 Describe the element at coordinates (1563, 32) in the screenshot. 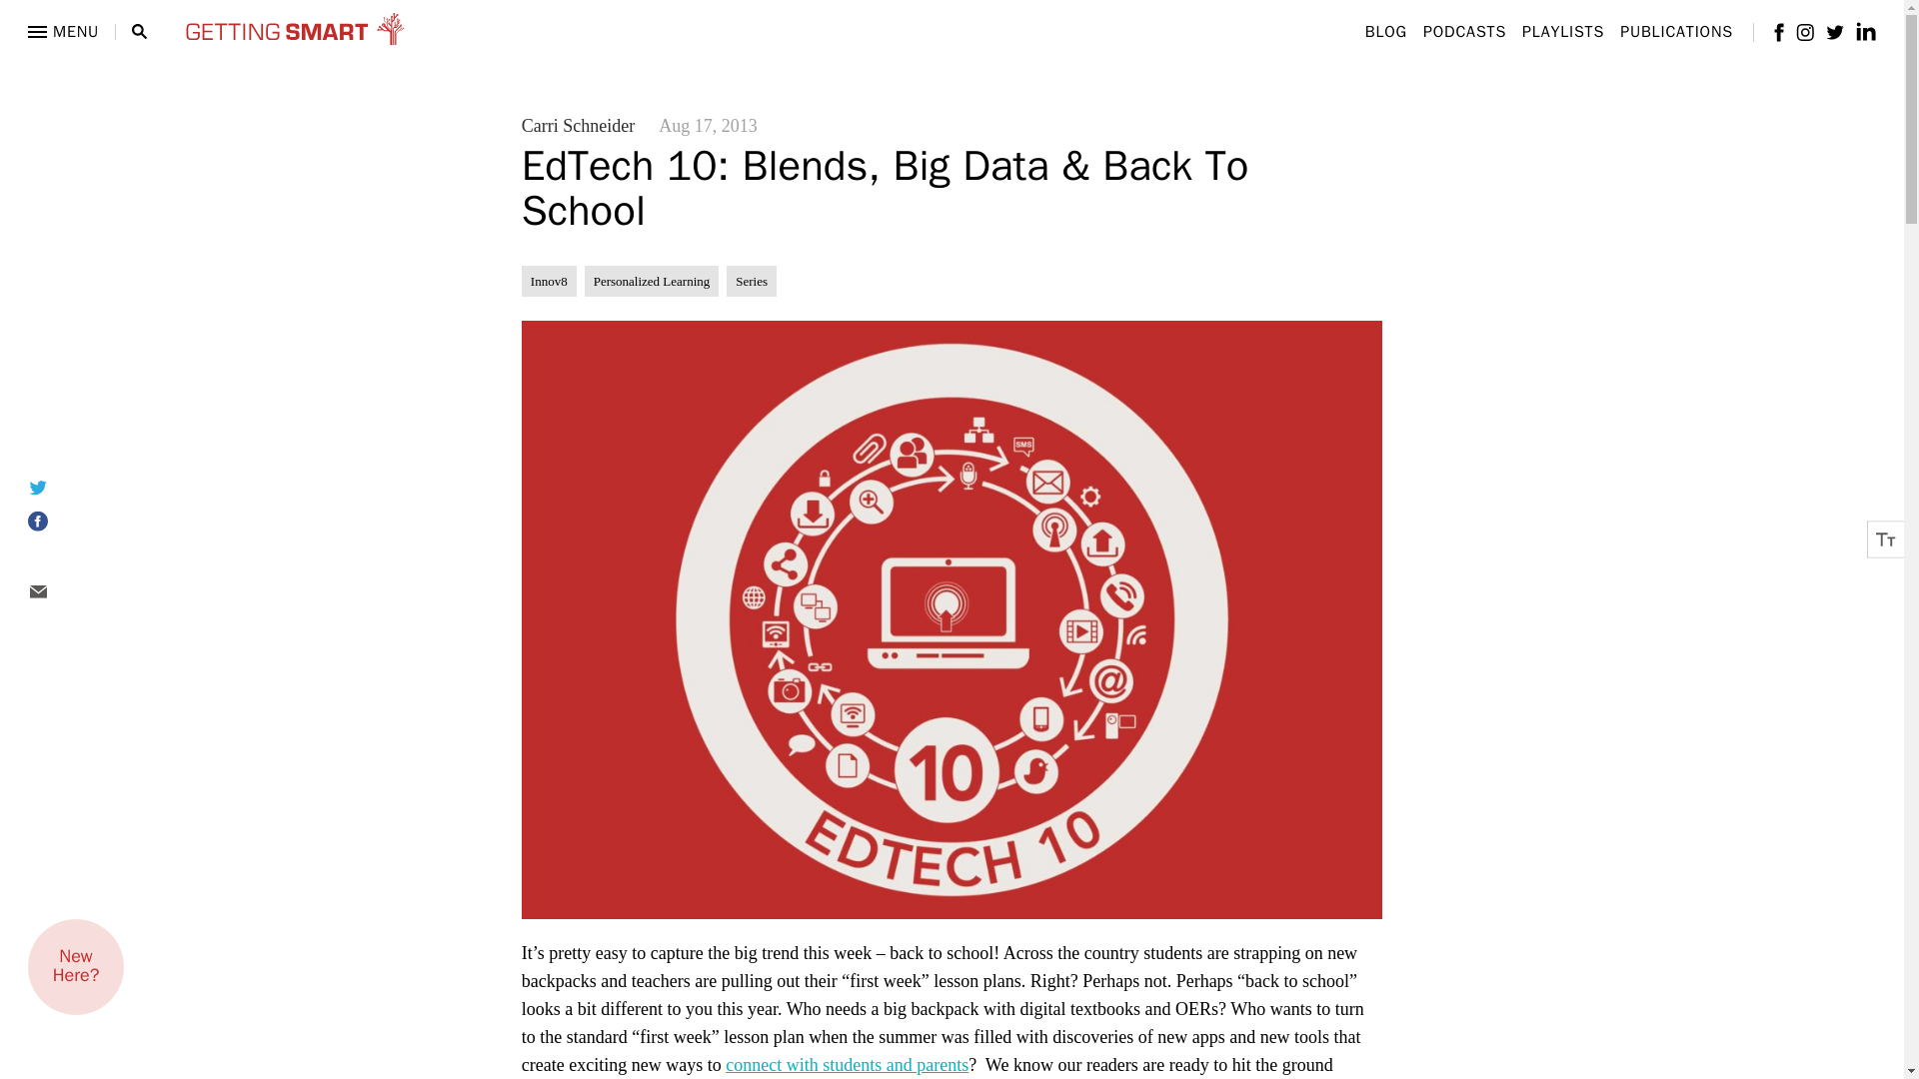

I see `PLAYLISTS` at that location.